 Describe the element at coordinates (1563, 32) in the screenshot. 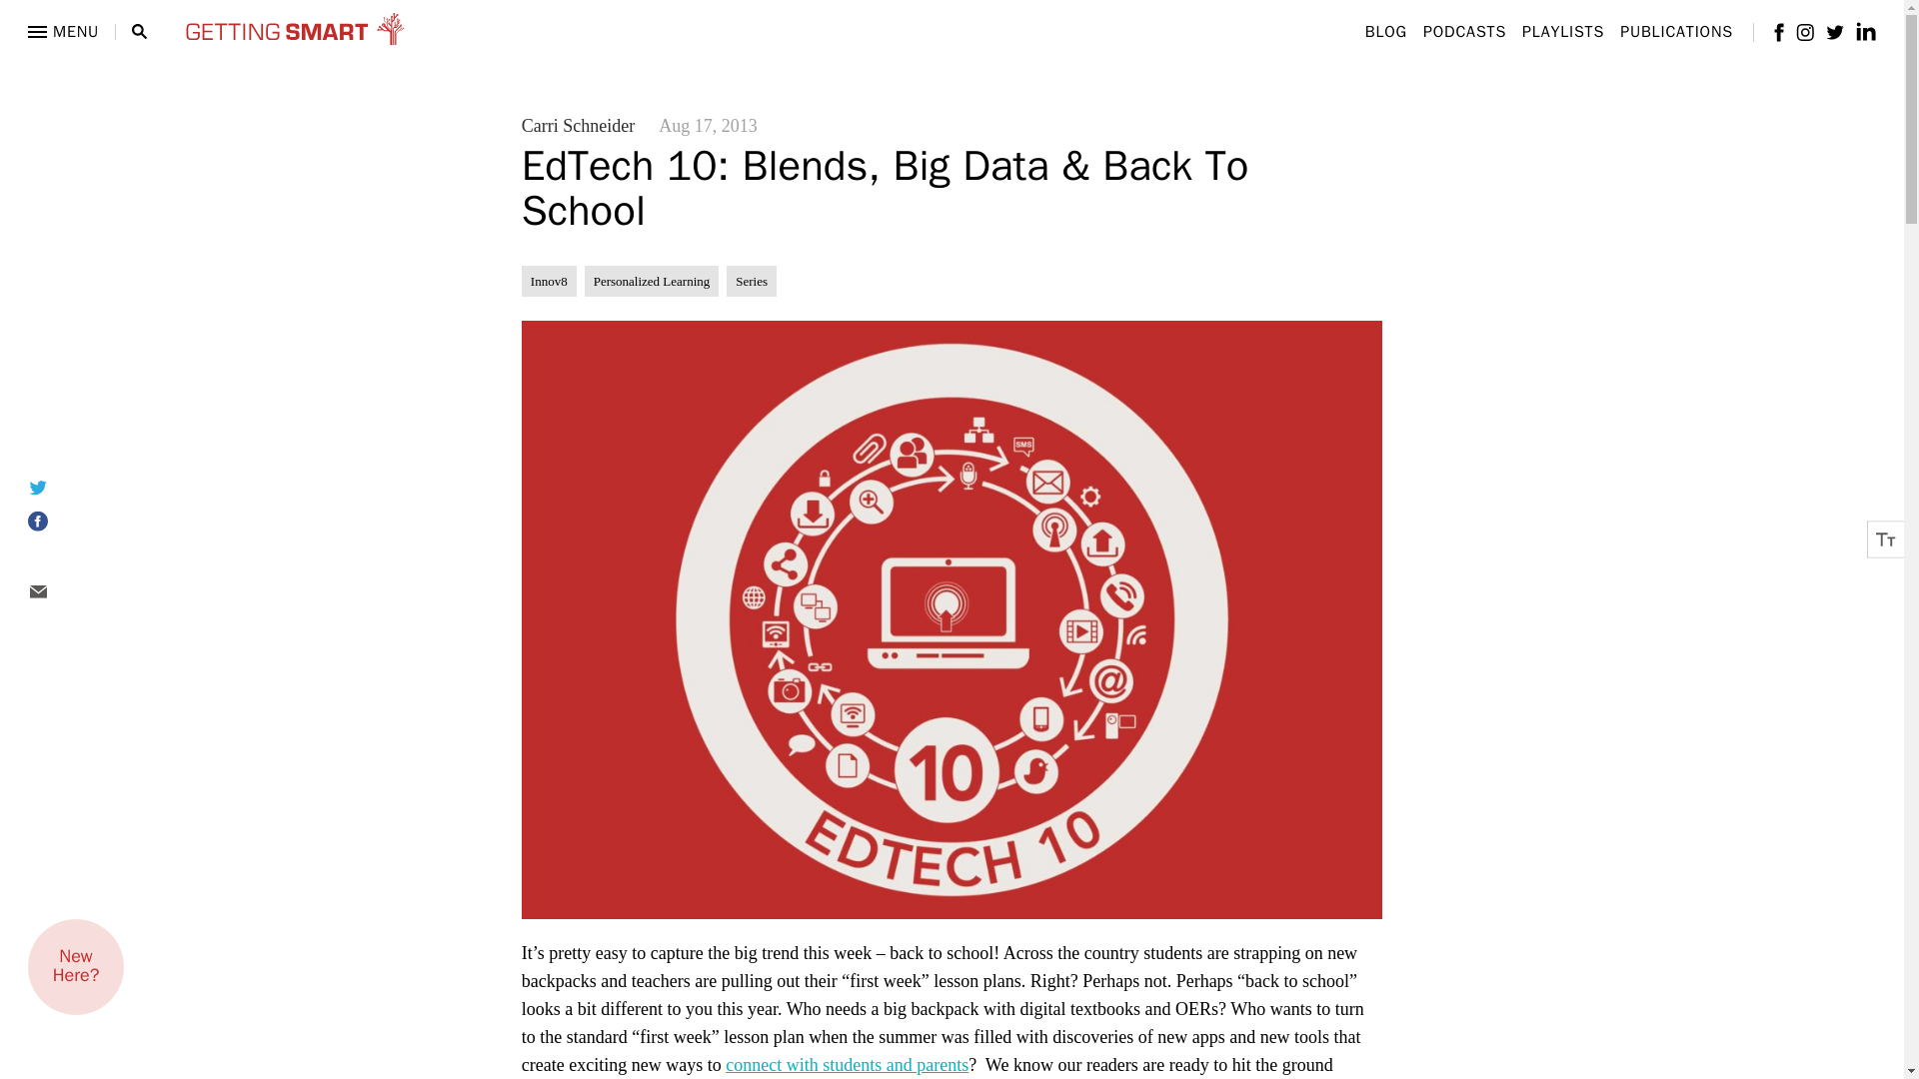

I see `PLAYLISTS` at that location.